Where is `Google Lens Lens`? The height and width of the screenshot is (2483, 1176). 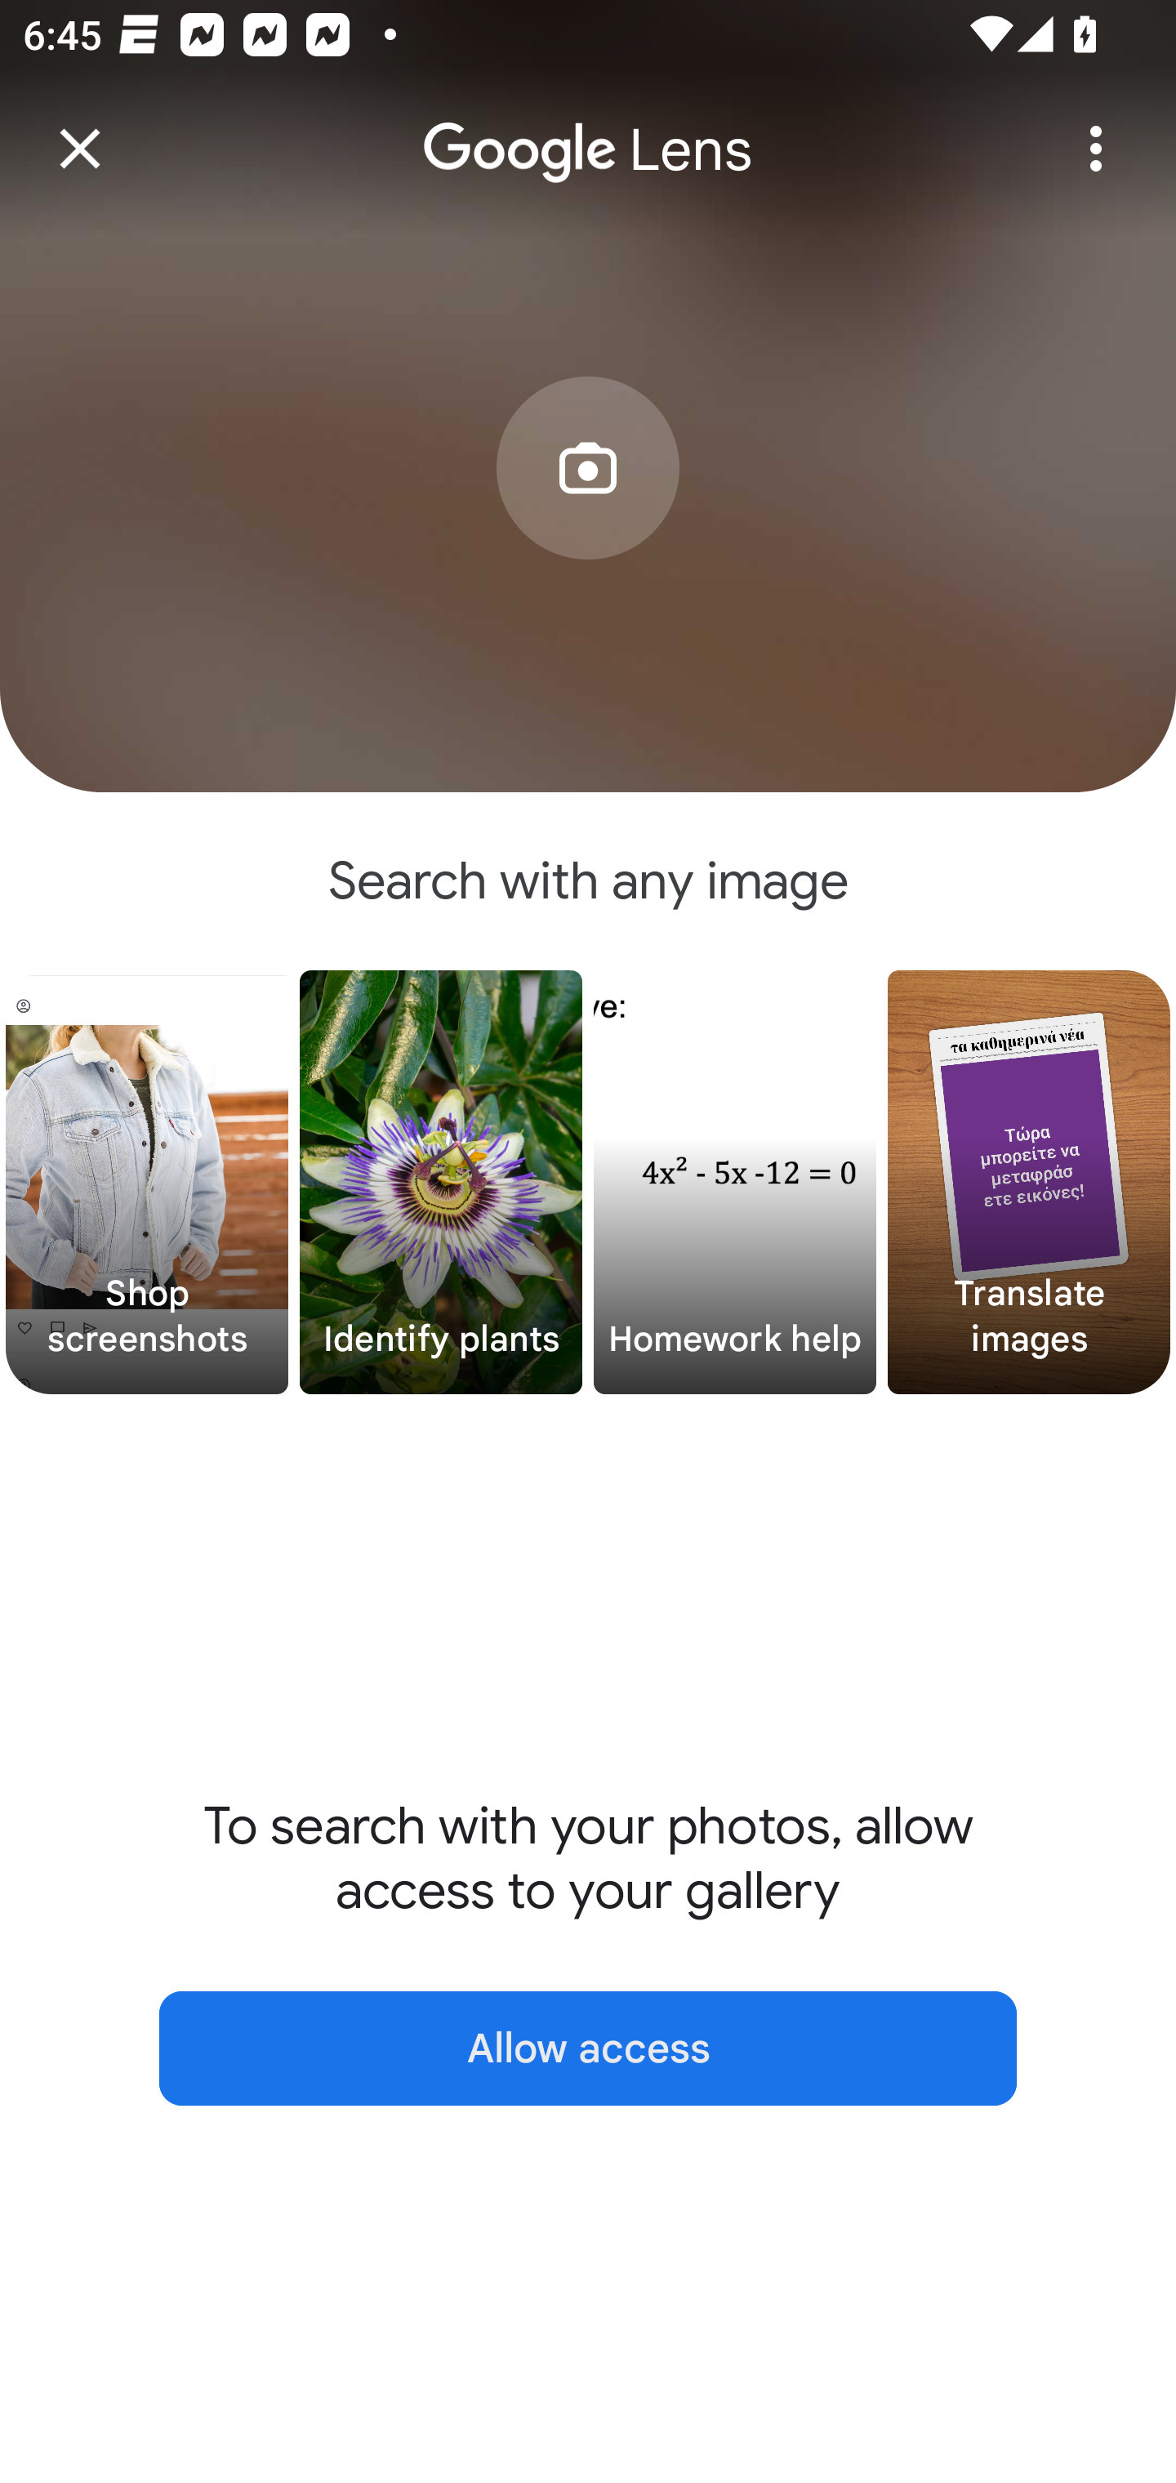 Google Lens Lens is located at coordinates (588, 127).